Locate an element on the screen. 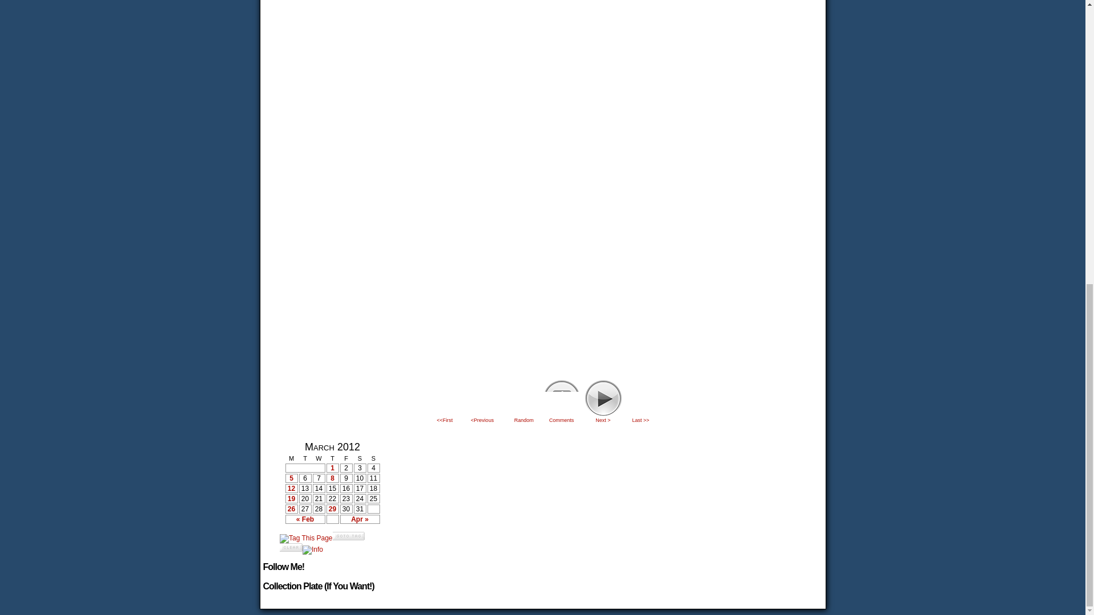 The height and width of the screenshot is (615, 1094). Wednesday is located at coordinates (318, 458).